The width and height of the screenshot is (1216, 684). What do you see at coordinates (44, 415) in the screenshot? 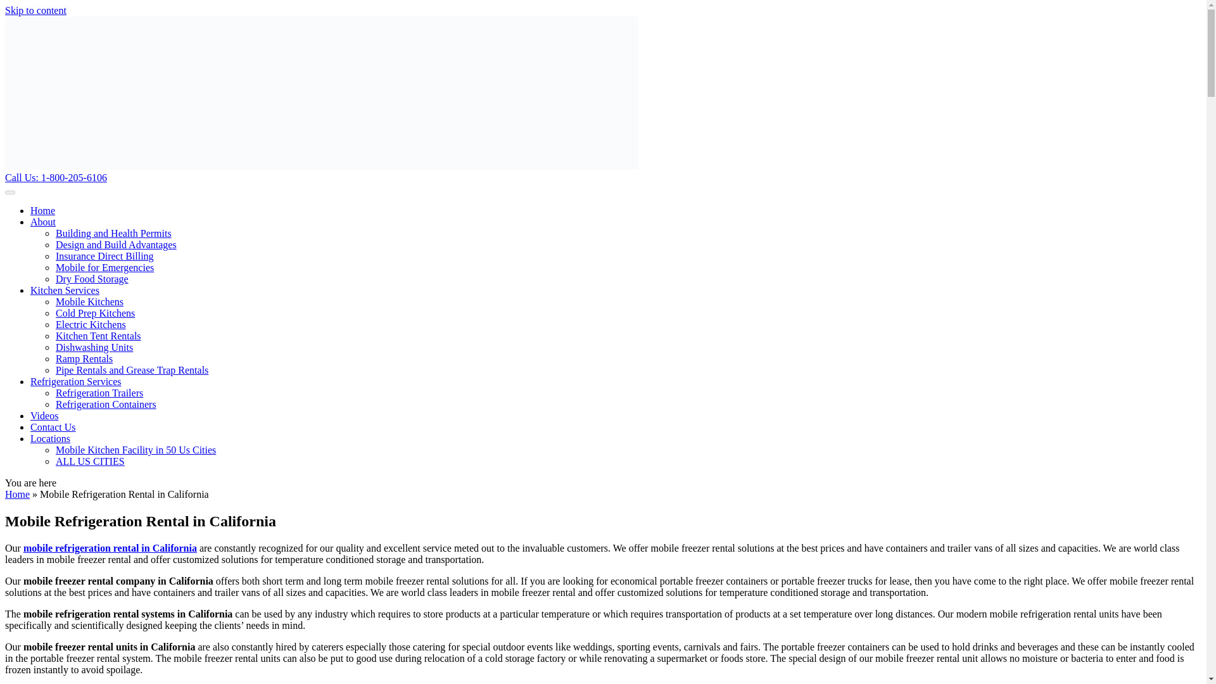
I see `Videos` at bounding box center [44, 415].